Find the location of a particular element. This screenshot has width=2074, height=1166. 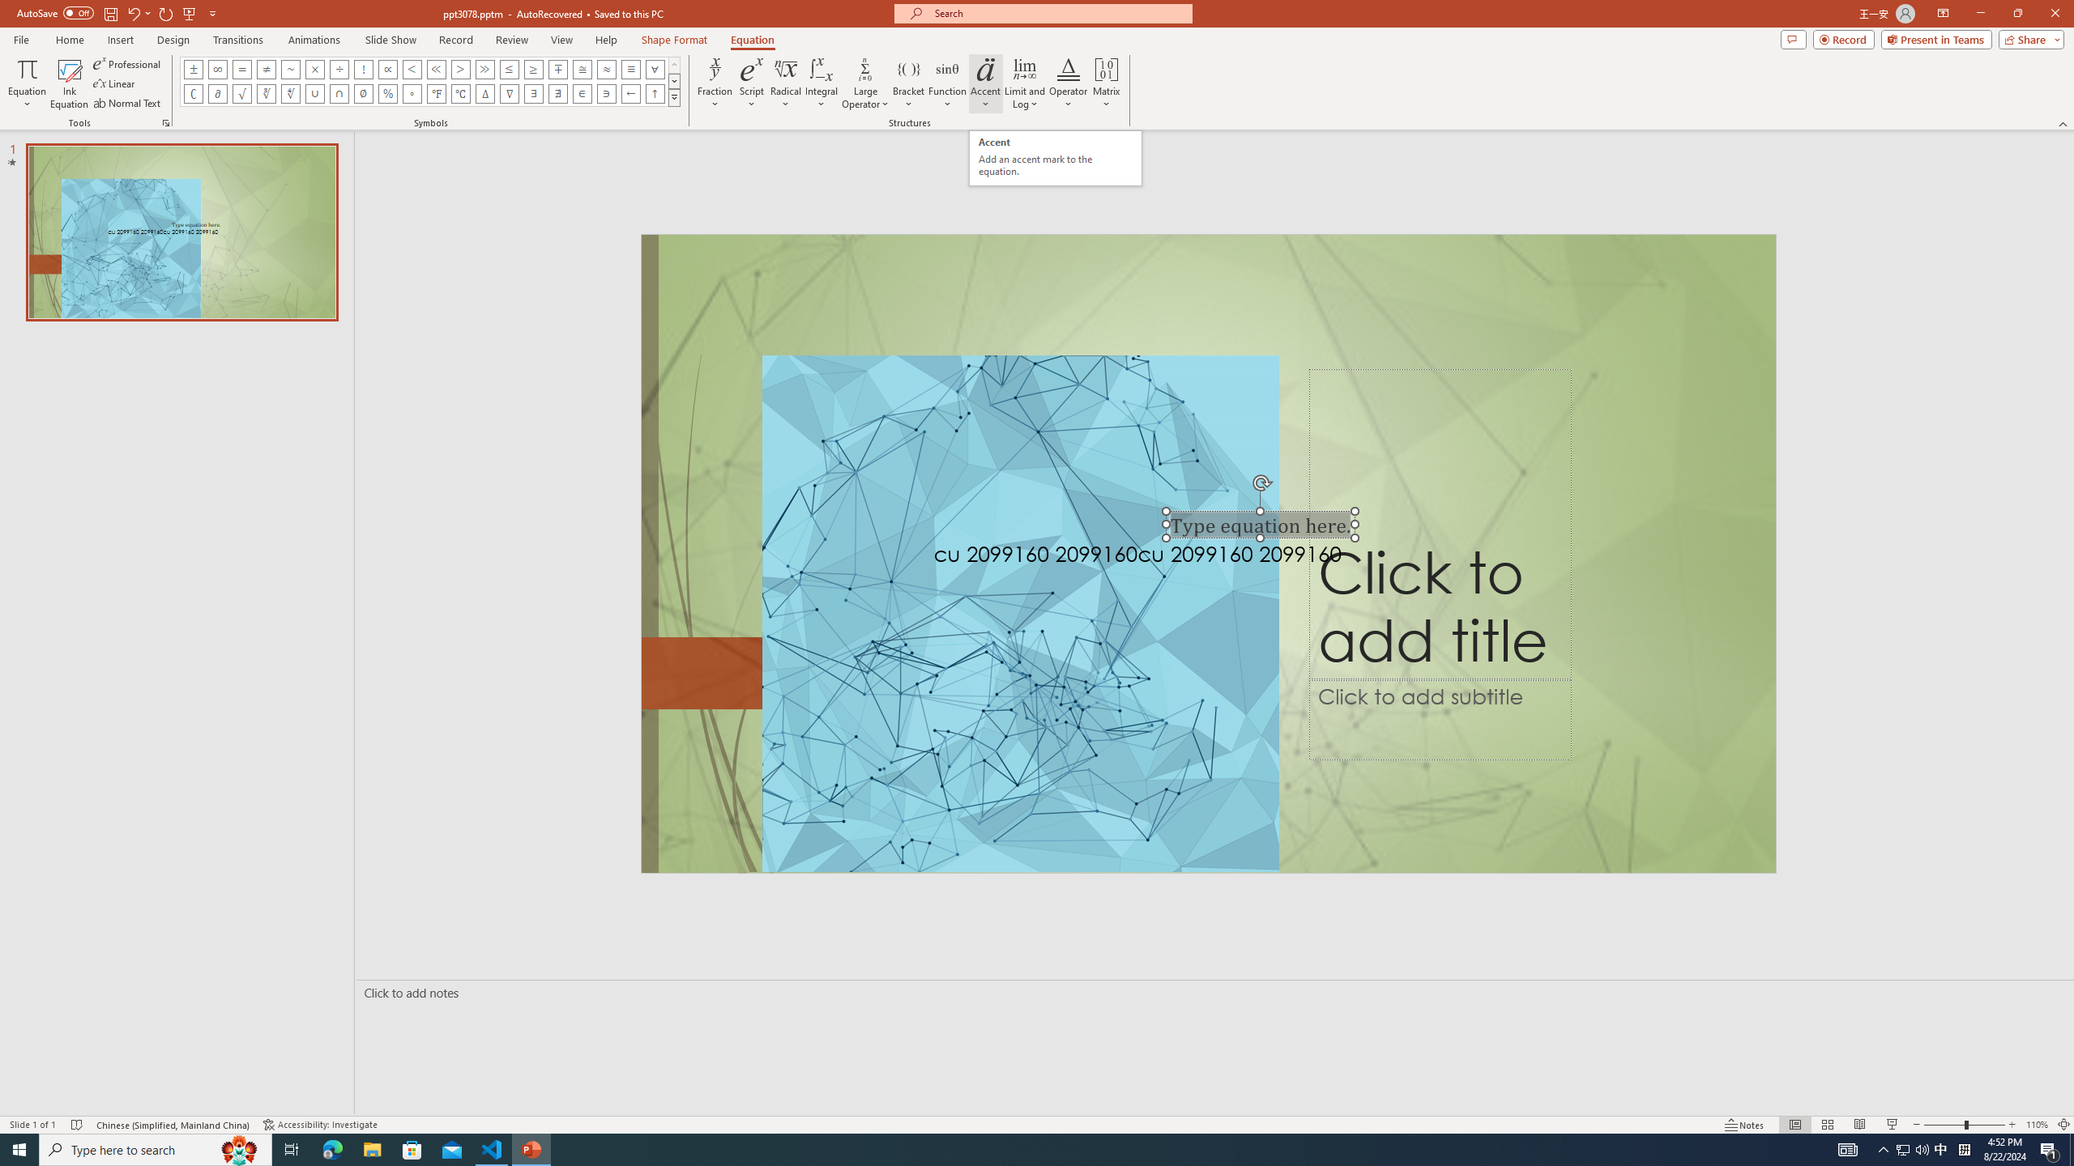

Linear is located at coordinates (116, 84).